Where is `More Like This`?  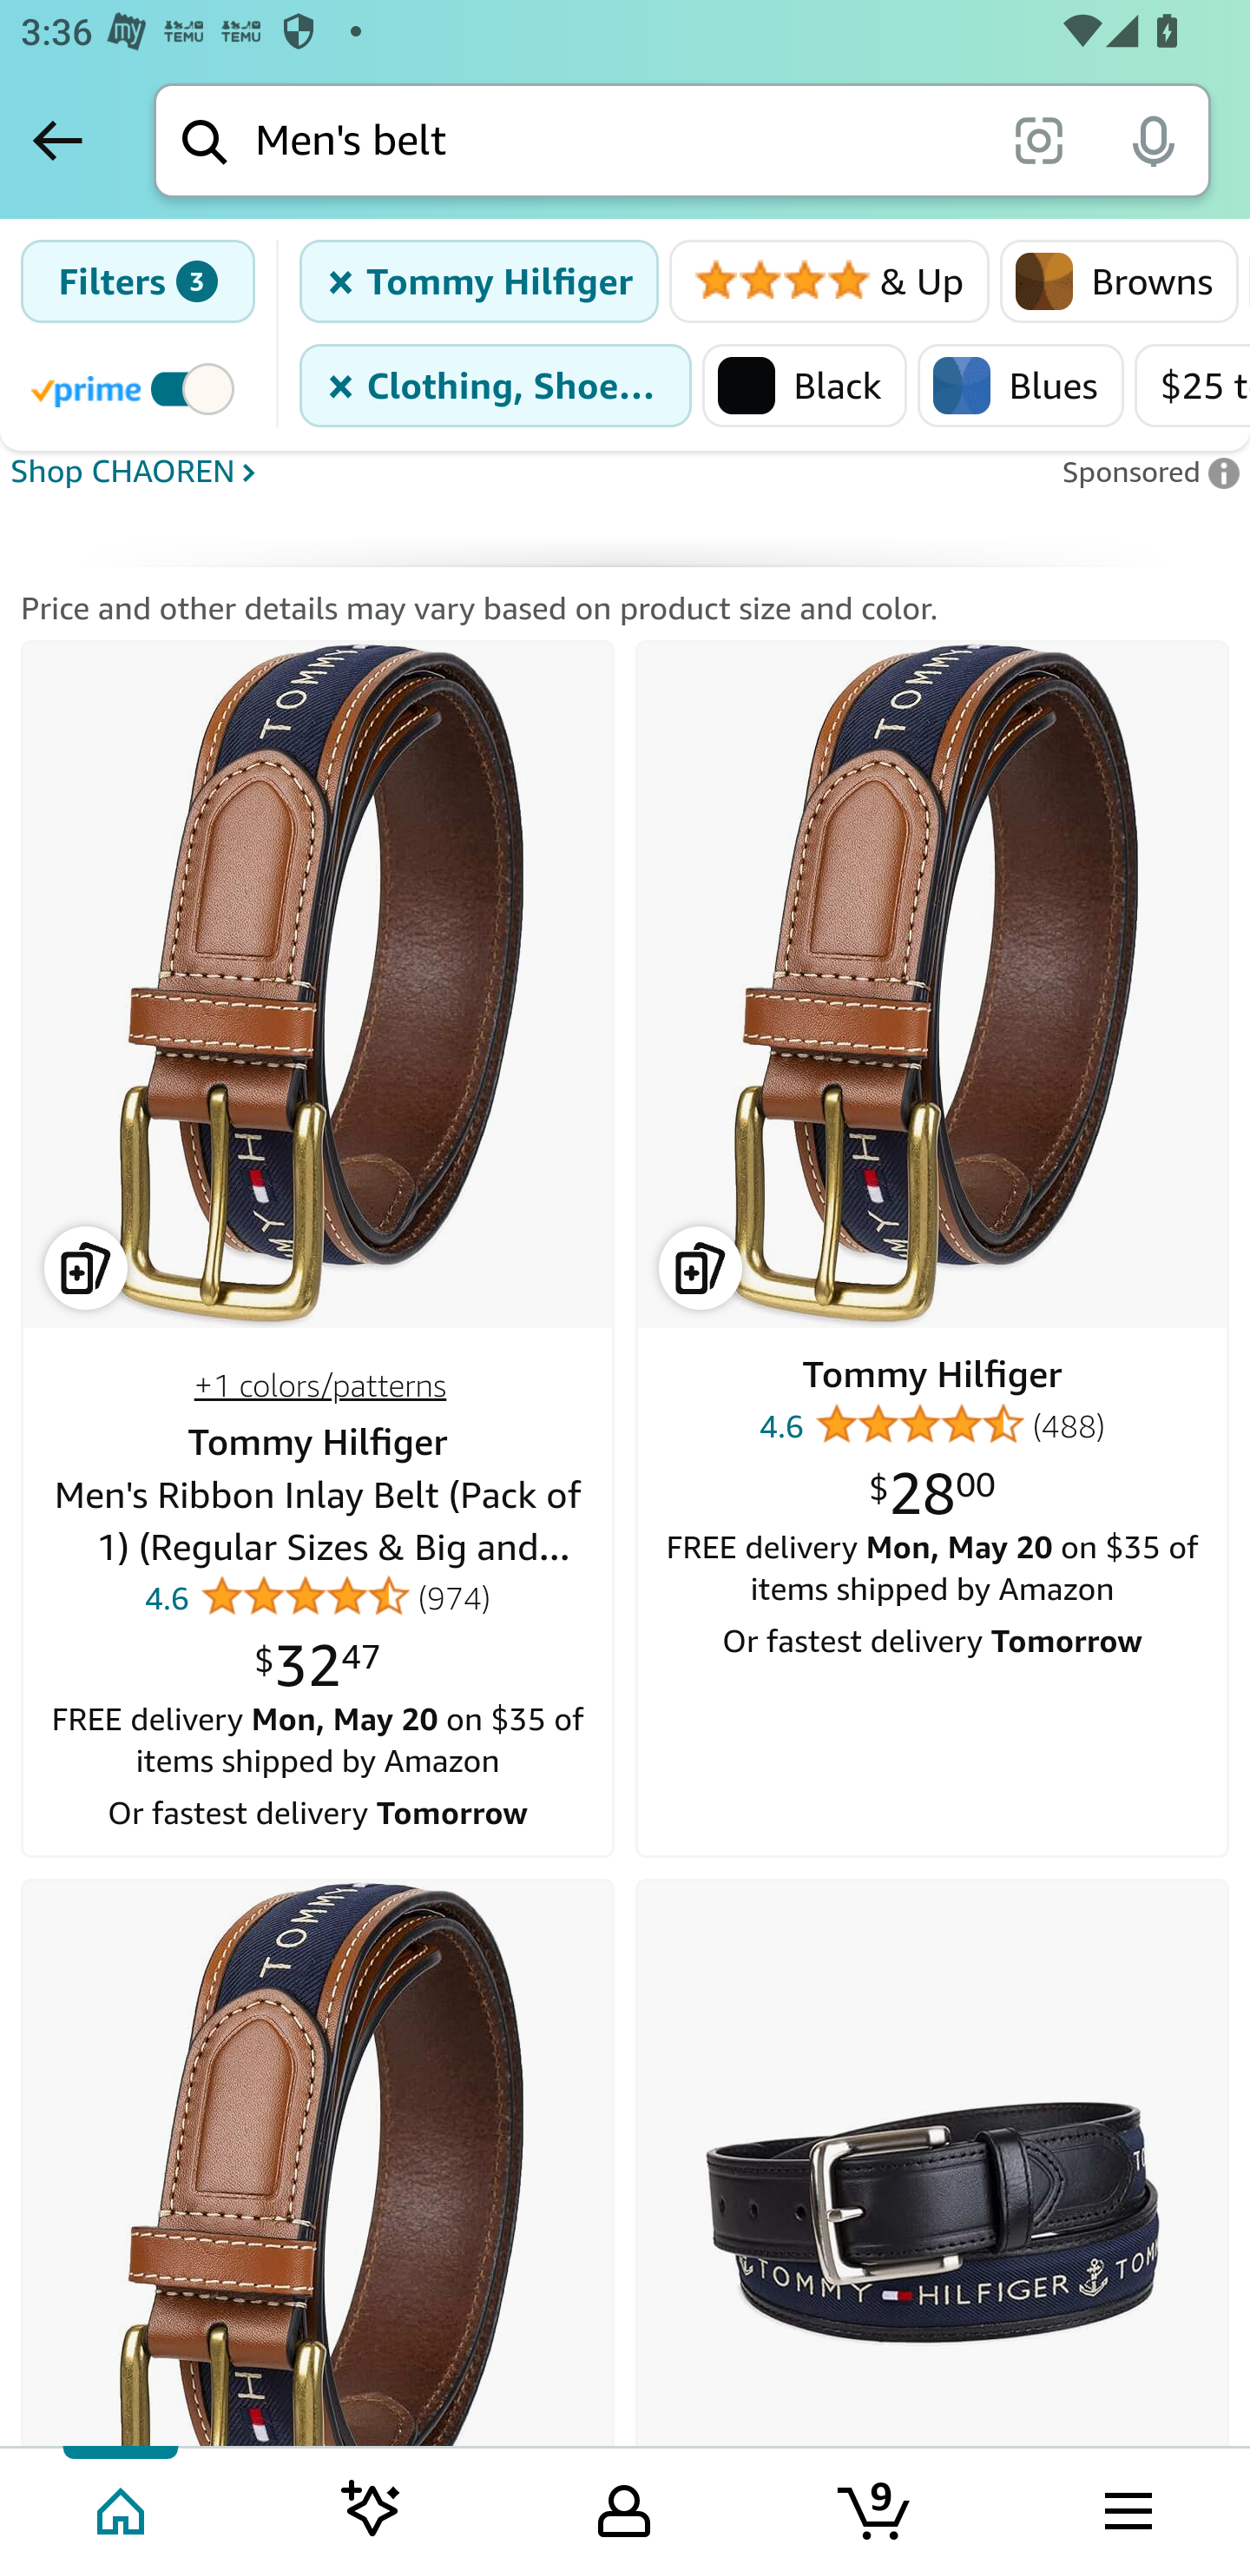
More Like This is located at coordinates (931, 985).